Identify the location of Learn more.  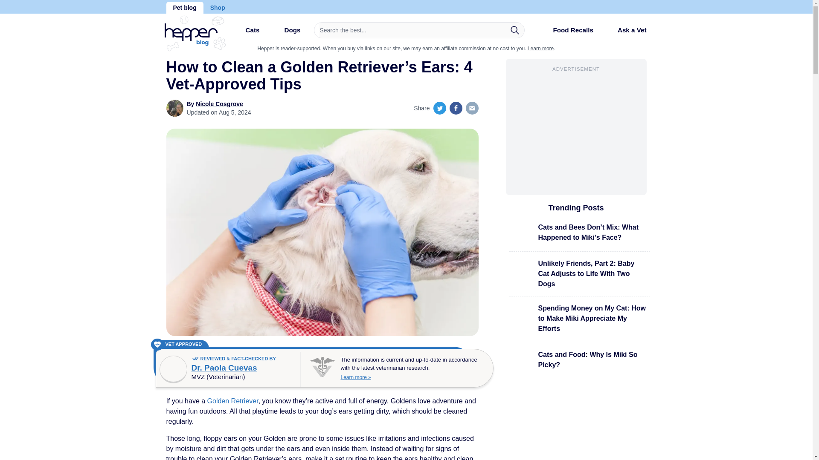
(540, 48).